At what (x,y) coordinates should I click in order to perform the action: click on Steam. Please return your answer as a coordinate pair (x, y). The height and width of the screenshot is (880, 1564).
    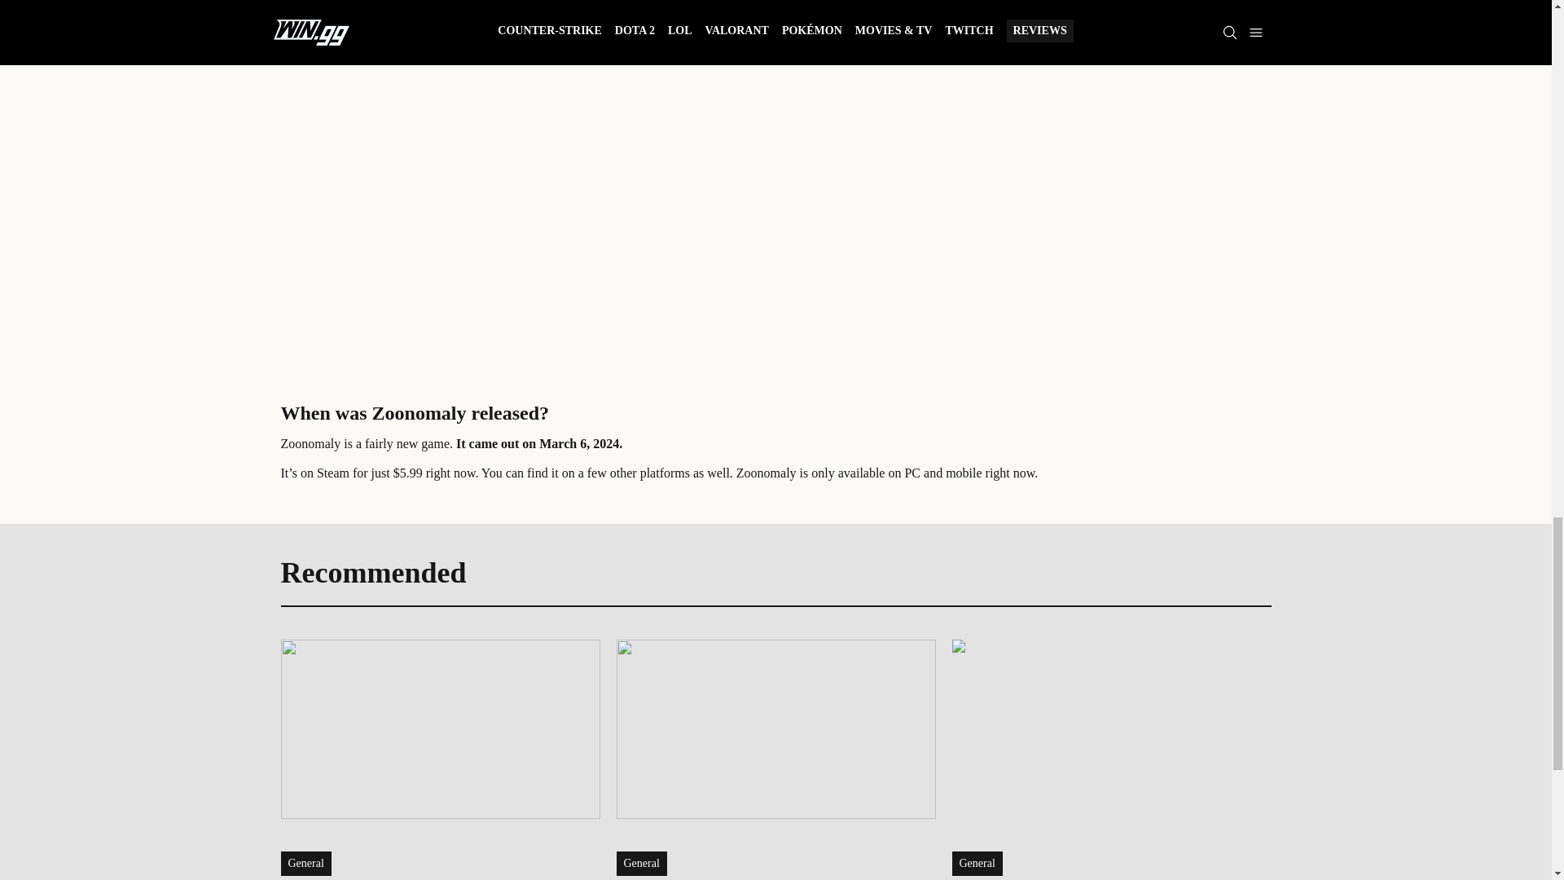
    Looking at the image, I should click on (332, 473).